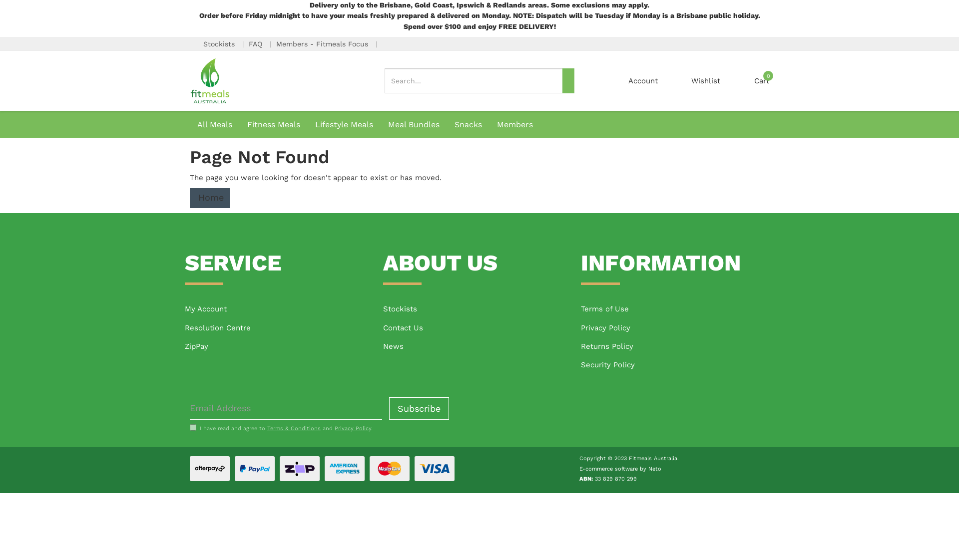  I want to click on Contact Us, so click(479, 328).